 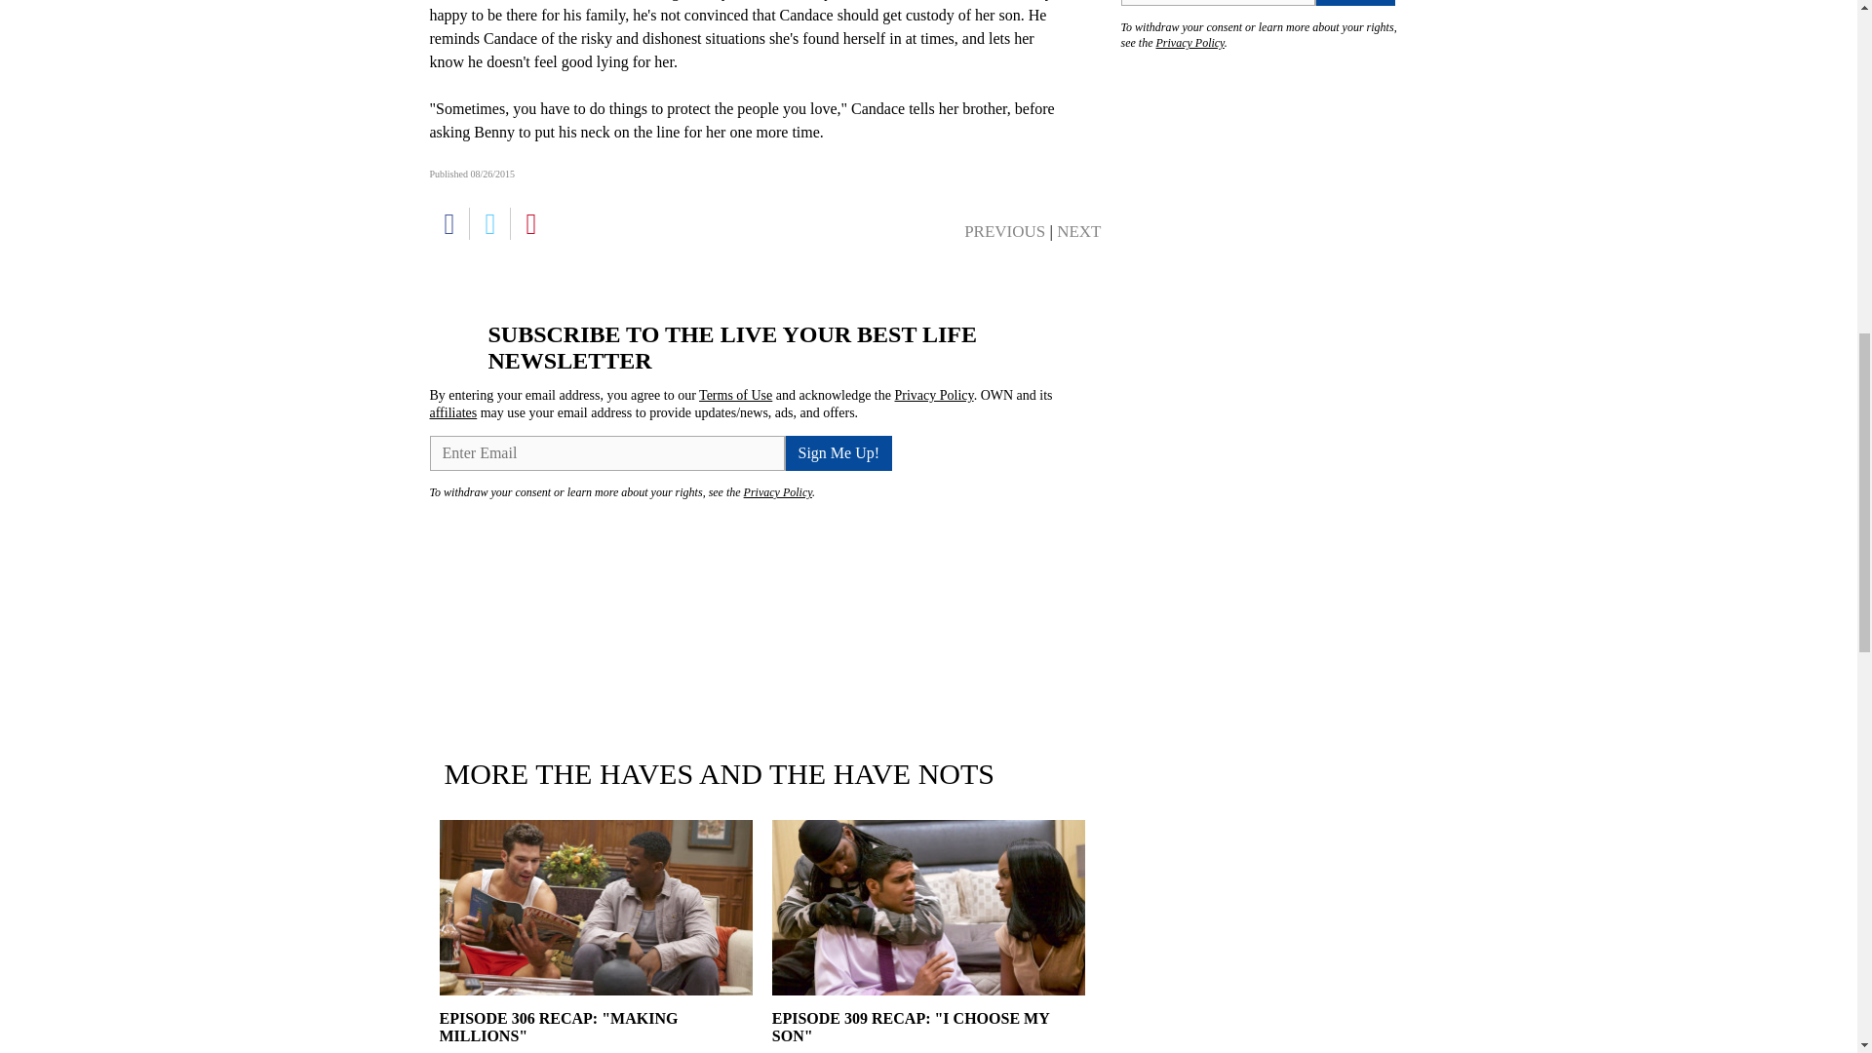 What do you see at coordinates (1078, 231) in the screenshot?
I see `NEXT` at bounding box center [1078, 231].